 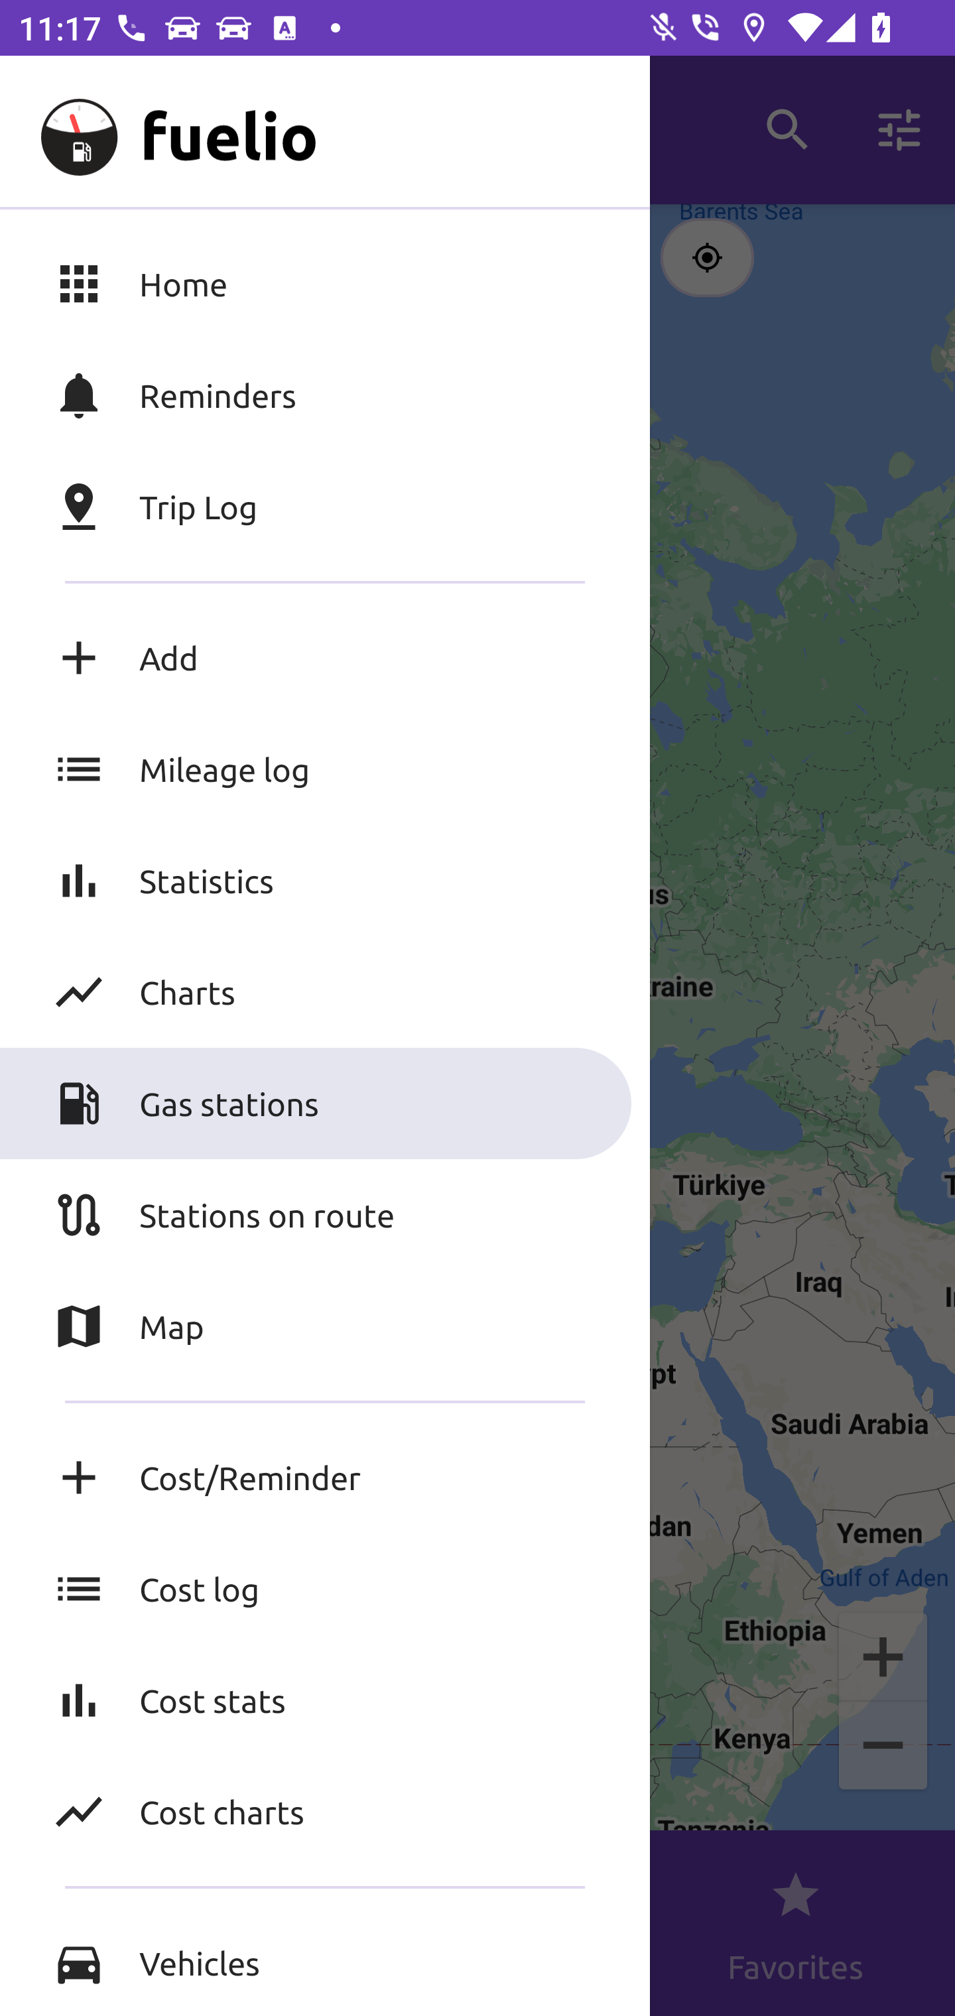 What do you see at coordinates (325, 1478) in the screenshot?
I see `Cost/Reminder` at bounding box center [325, 1478].